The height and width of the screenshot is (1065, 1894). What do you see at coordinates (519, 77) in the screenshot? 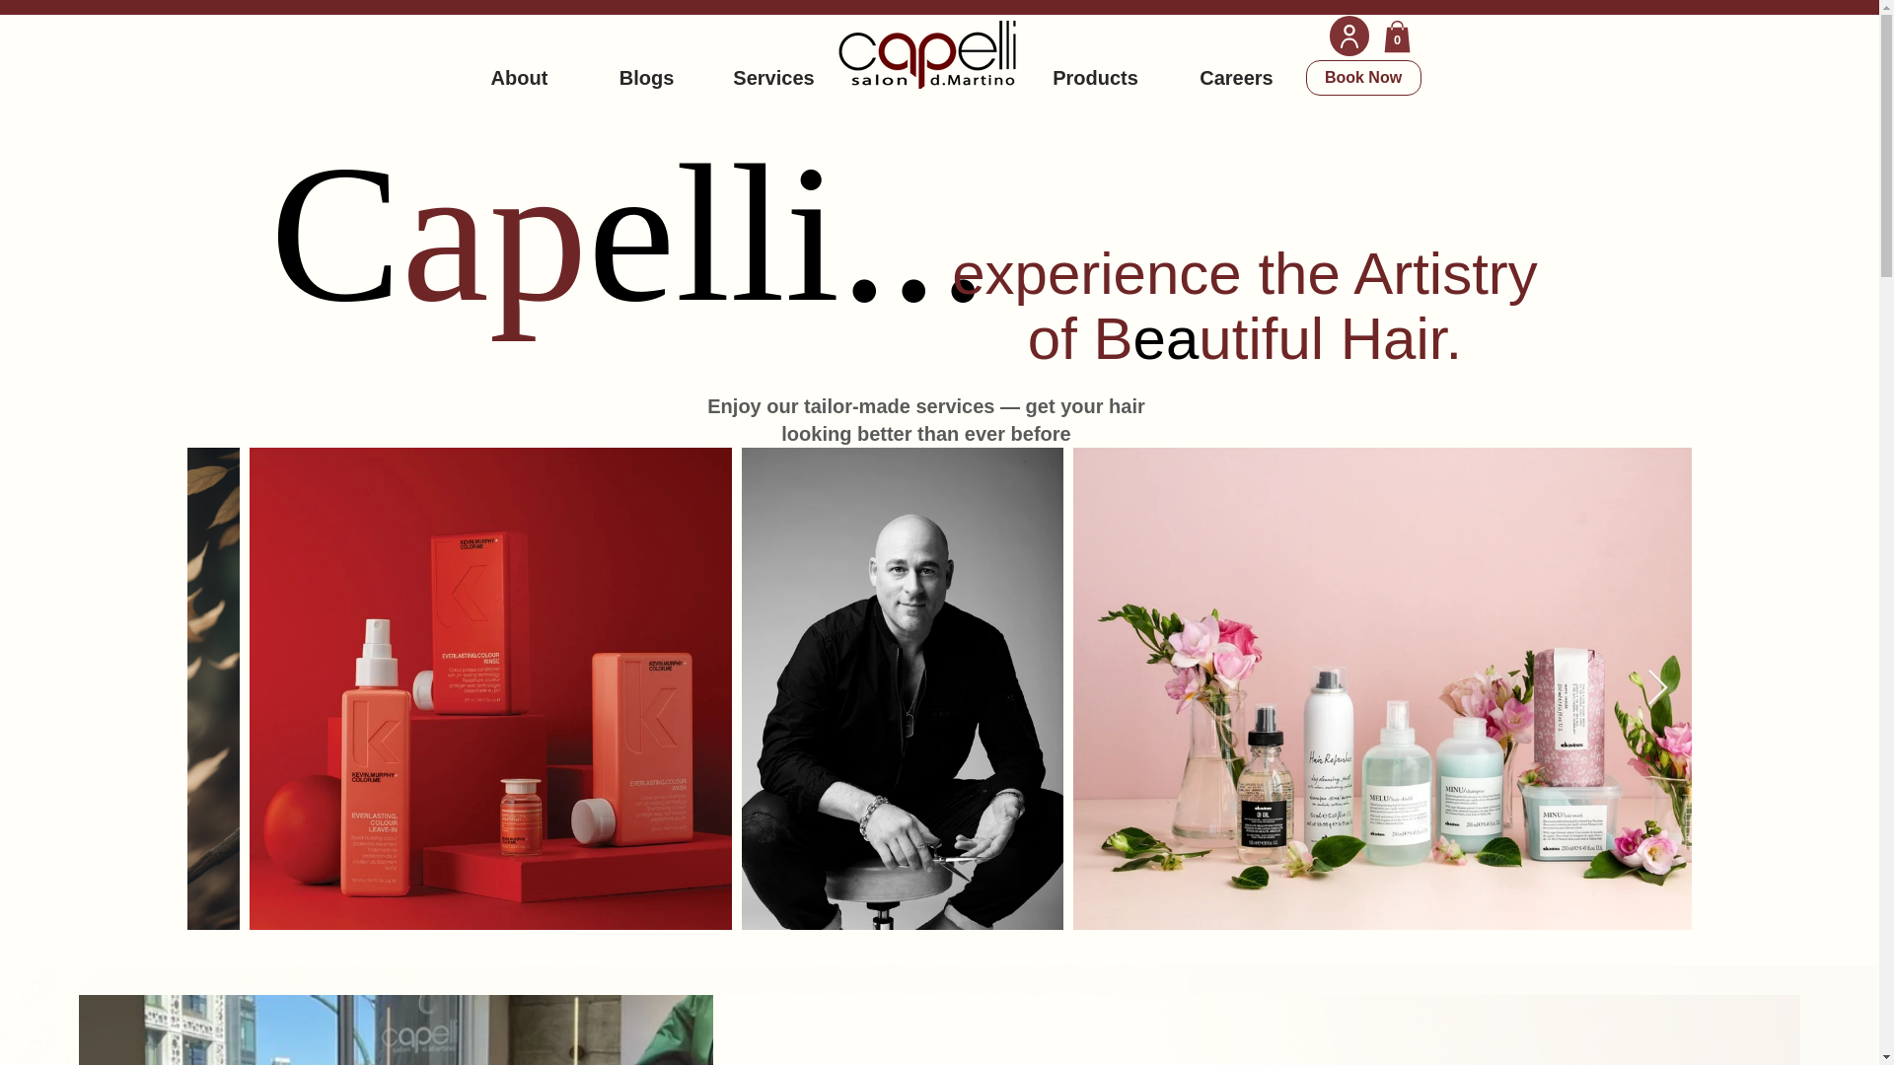
I see `About` at bounding box center [519, 77].